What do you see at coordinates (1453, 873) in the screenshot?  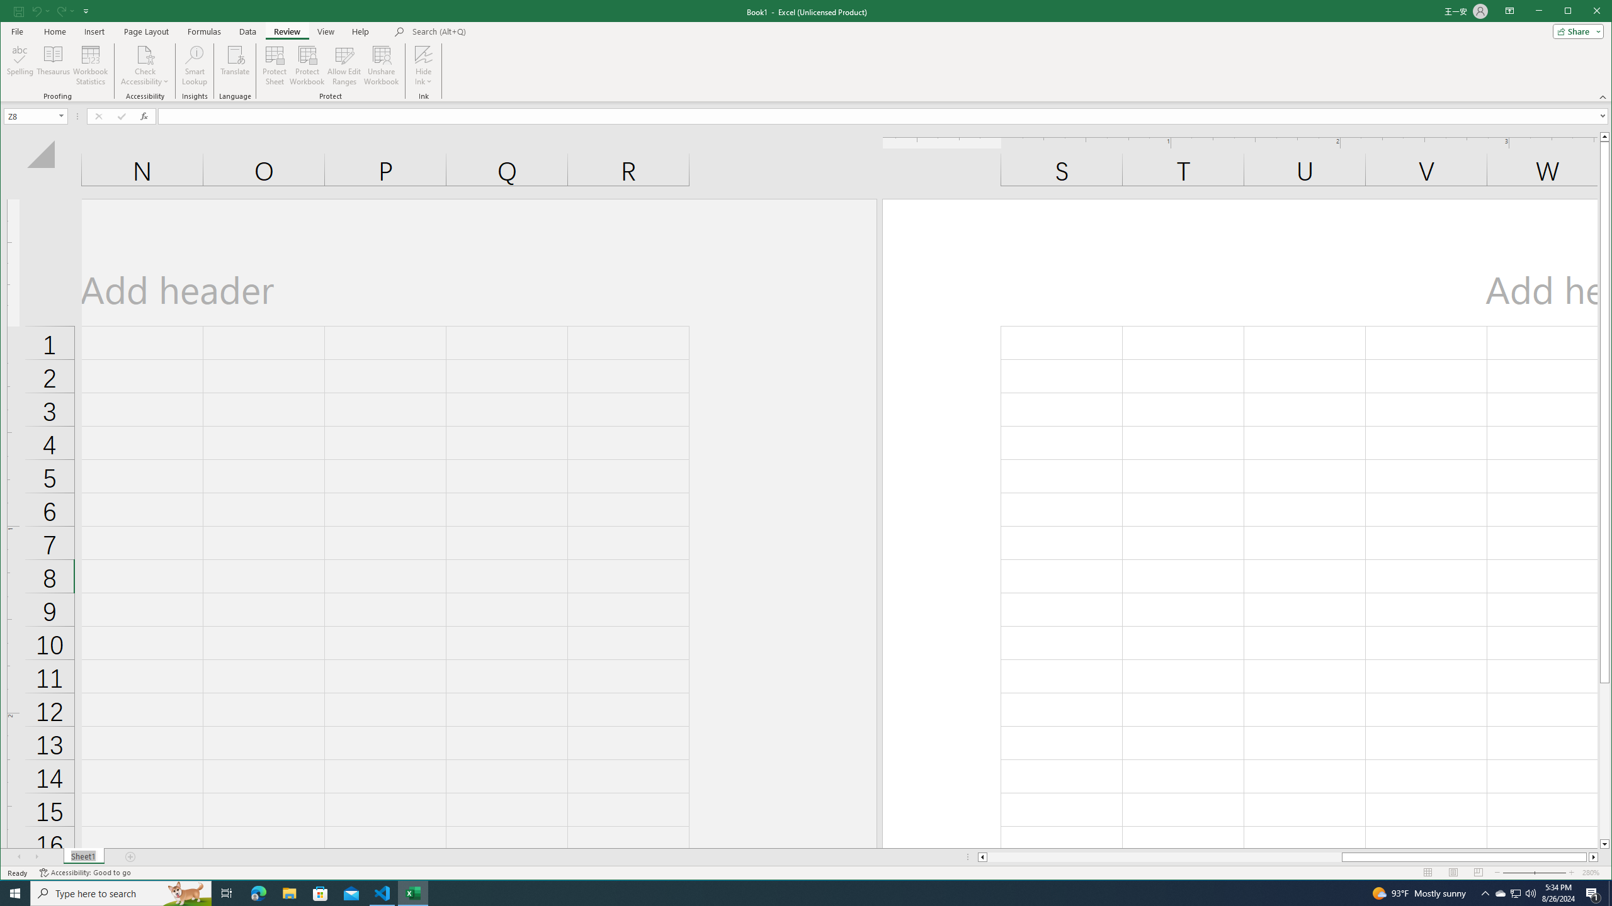 I see `Page Layout` at bounding box center [1453, 873].